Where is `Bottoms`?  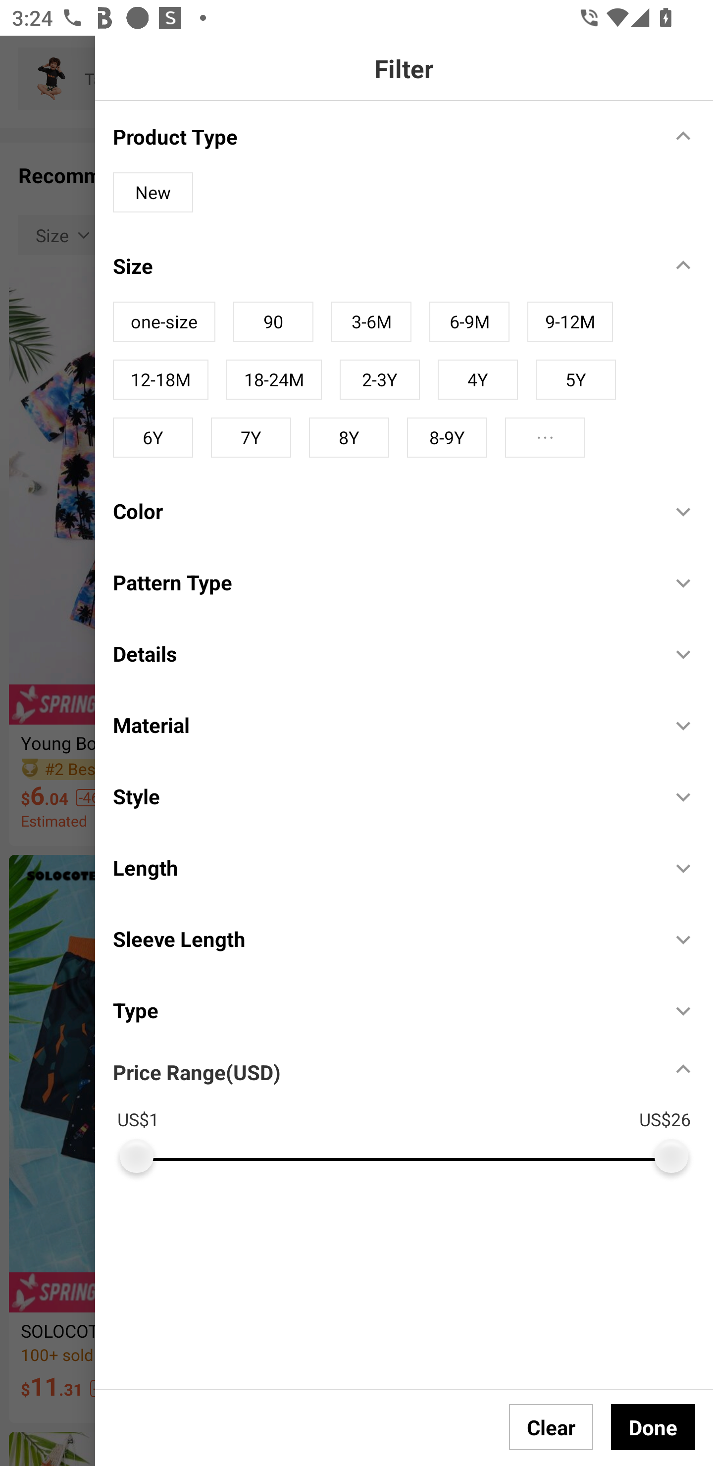 Bottoms is located at coordinates (390, 78).